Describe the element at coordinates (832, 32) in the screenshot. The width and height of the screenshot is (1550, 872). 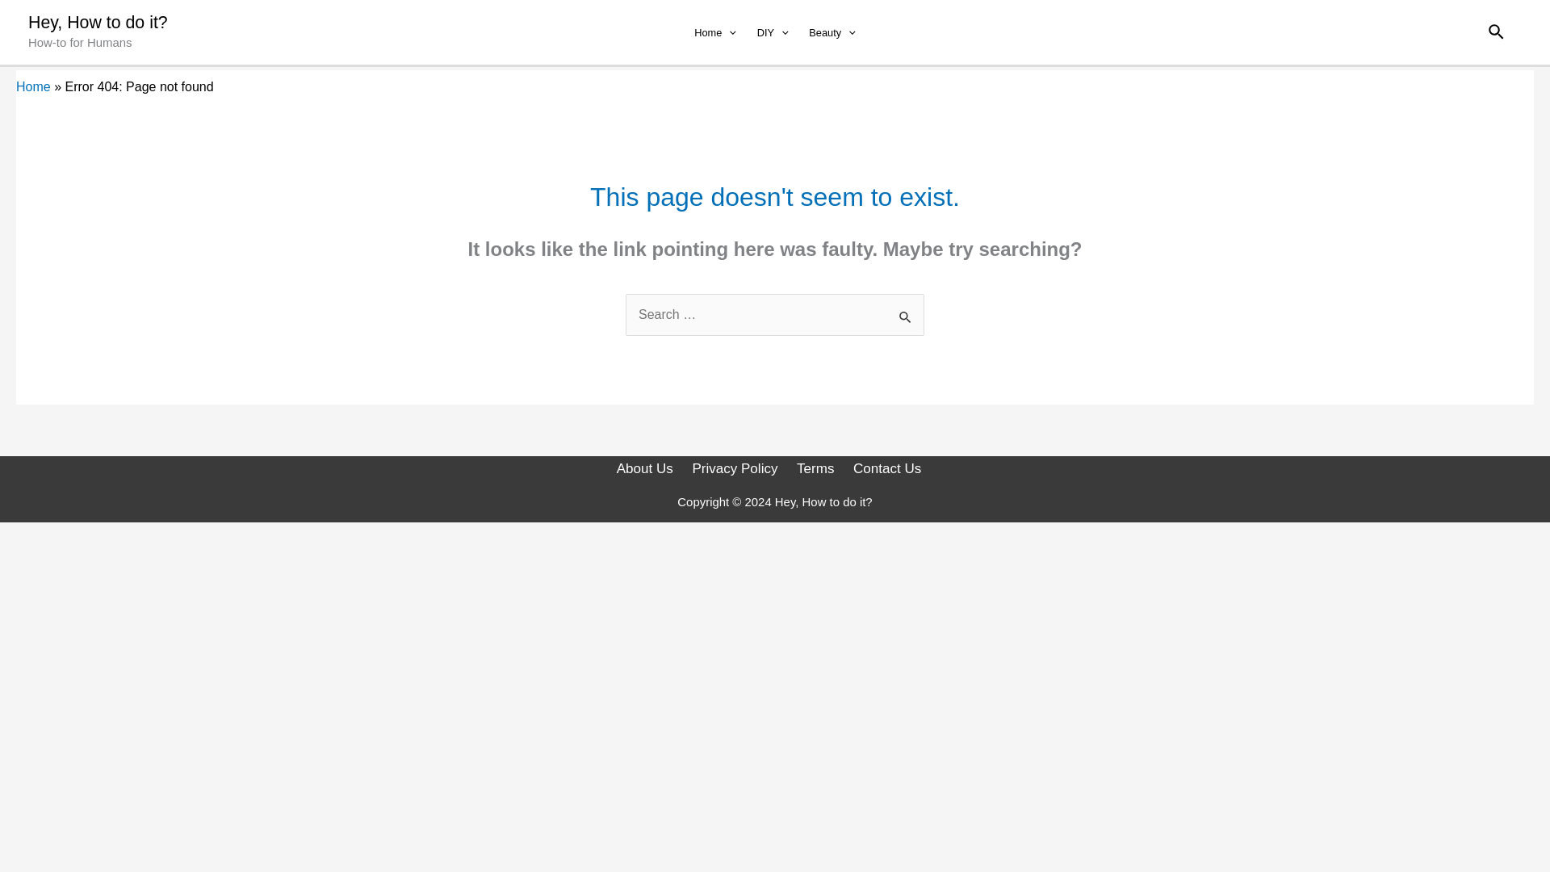
I see `Beauty` at that location.